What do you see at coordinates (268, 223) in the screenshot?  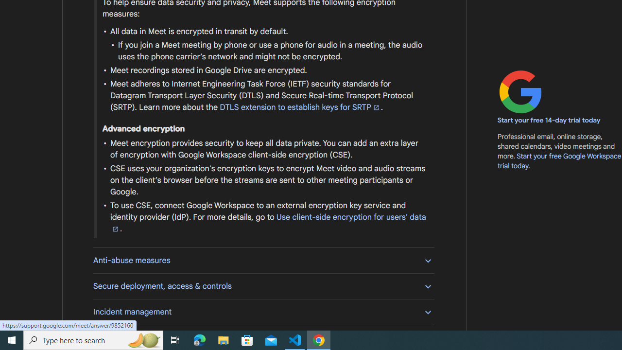 I see `Use client-side encryption for users' data` at bounding box center [268, 223].